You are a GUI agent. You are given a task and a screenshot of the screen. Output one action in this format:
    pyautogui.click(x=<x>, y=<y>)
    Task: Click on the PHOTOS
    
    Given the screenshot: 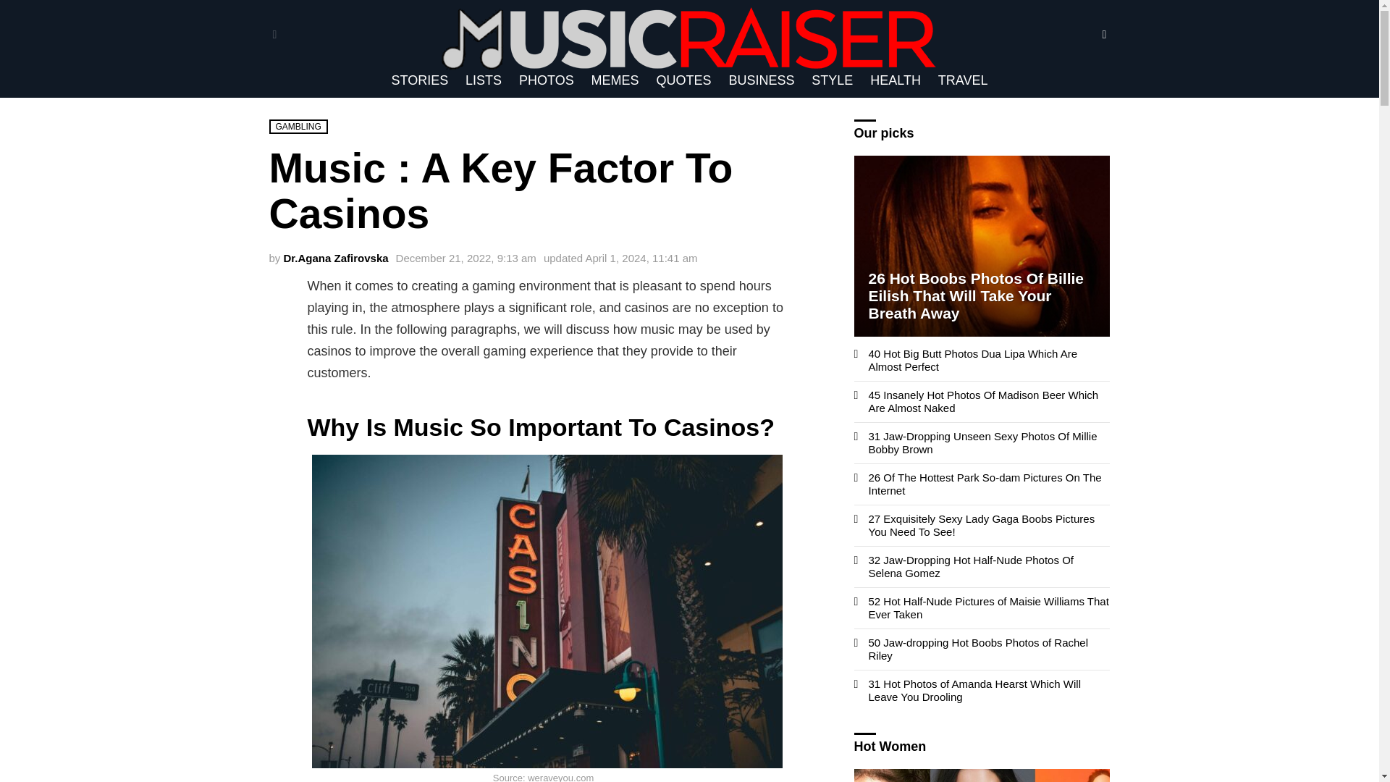 What is the action you would take?
    pyautogui.click(x=546, y=80)
    